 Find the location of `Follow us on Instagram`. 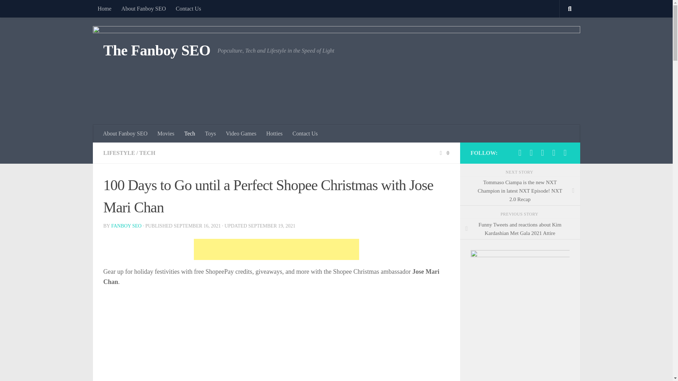

Follow us on Instagram is located at coordinates (565, 152).